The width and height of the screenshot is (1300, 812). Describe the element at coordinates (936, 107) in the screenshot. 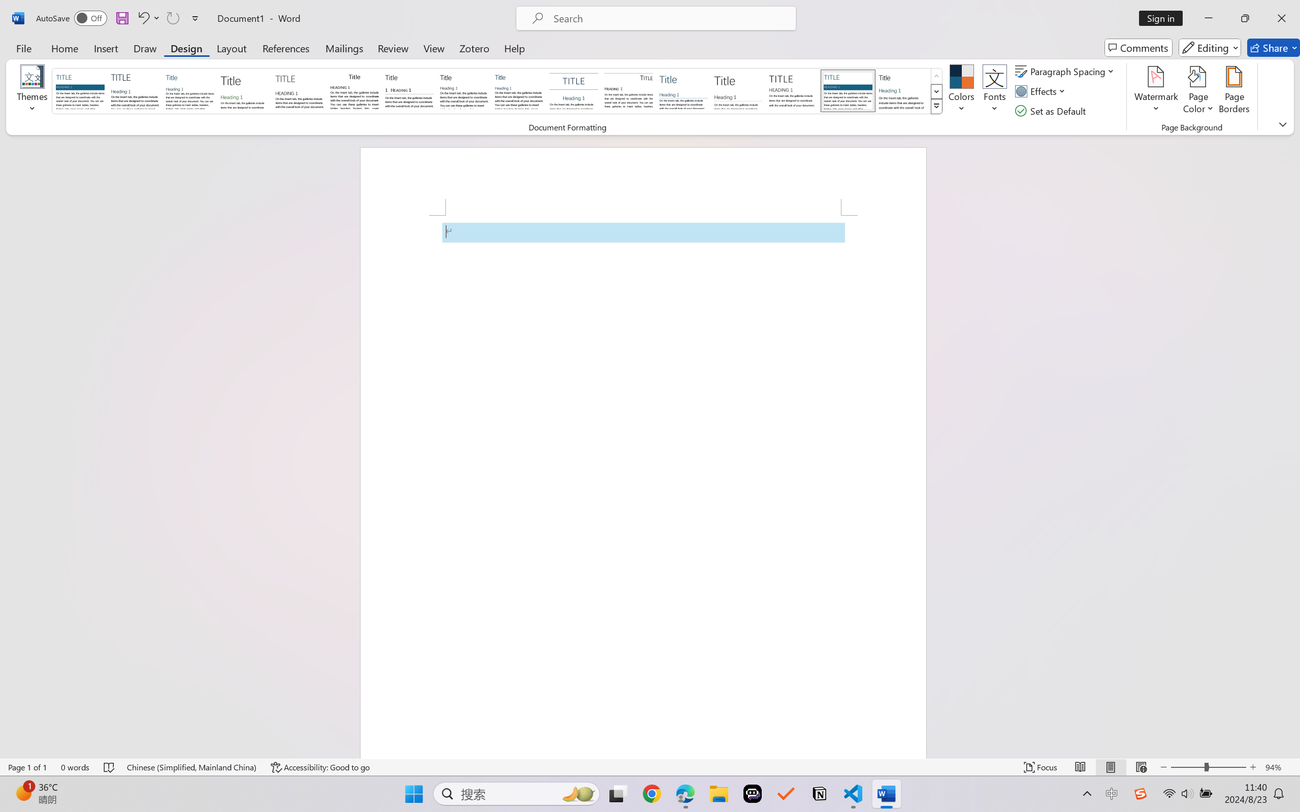

I see `Style Set` at that location.